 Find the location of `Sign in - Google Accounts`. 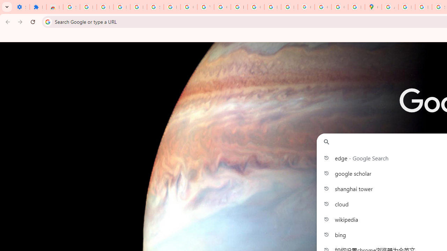

Sign in - Google Accounts is located at coordinates (155, 7).